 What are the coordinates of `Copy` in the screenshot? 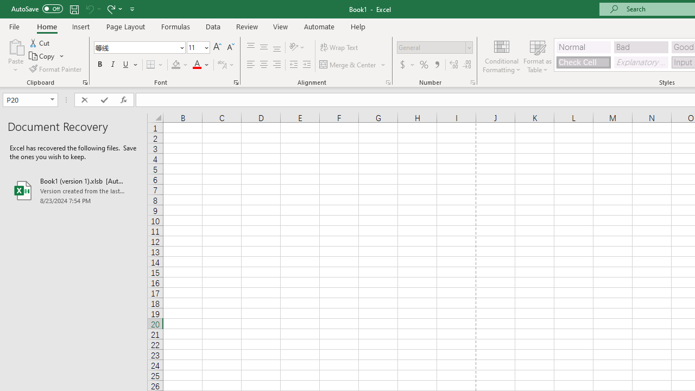 It's located at (47, 56).